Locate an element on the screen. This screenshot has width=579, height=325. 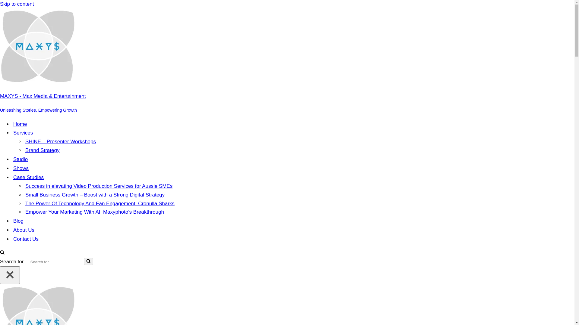
Home is located at coordinates (20, 124).